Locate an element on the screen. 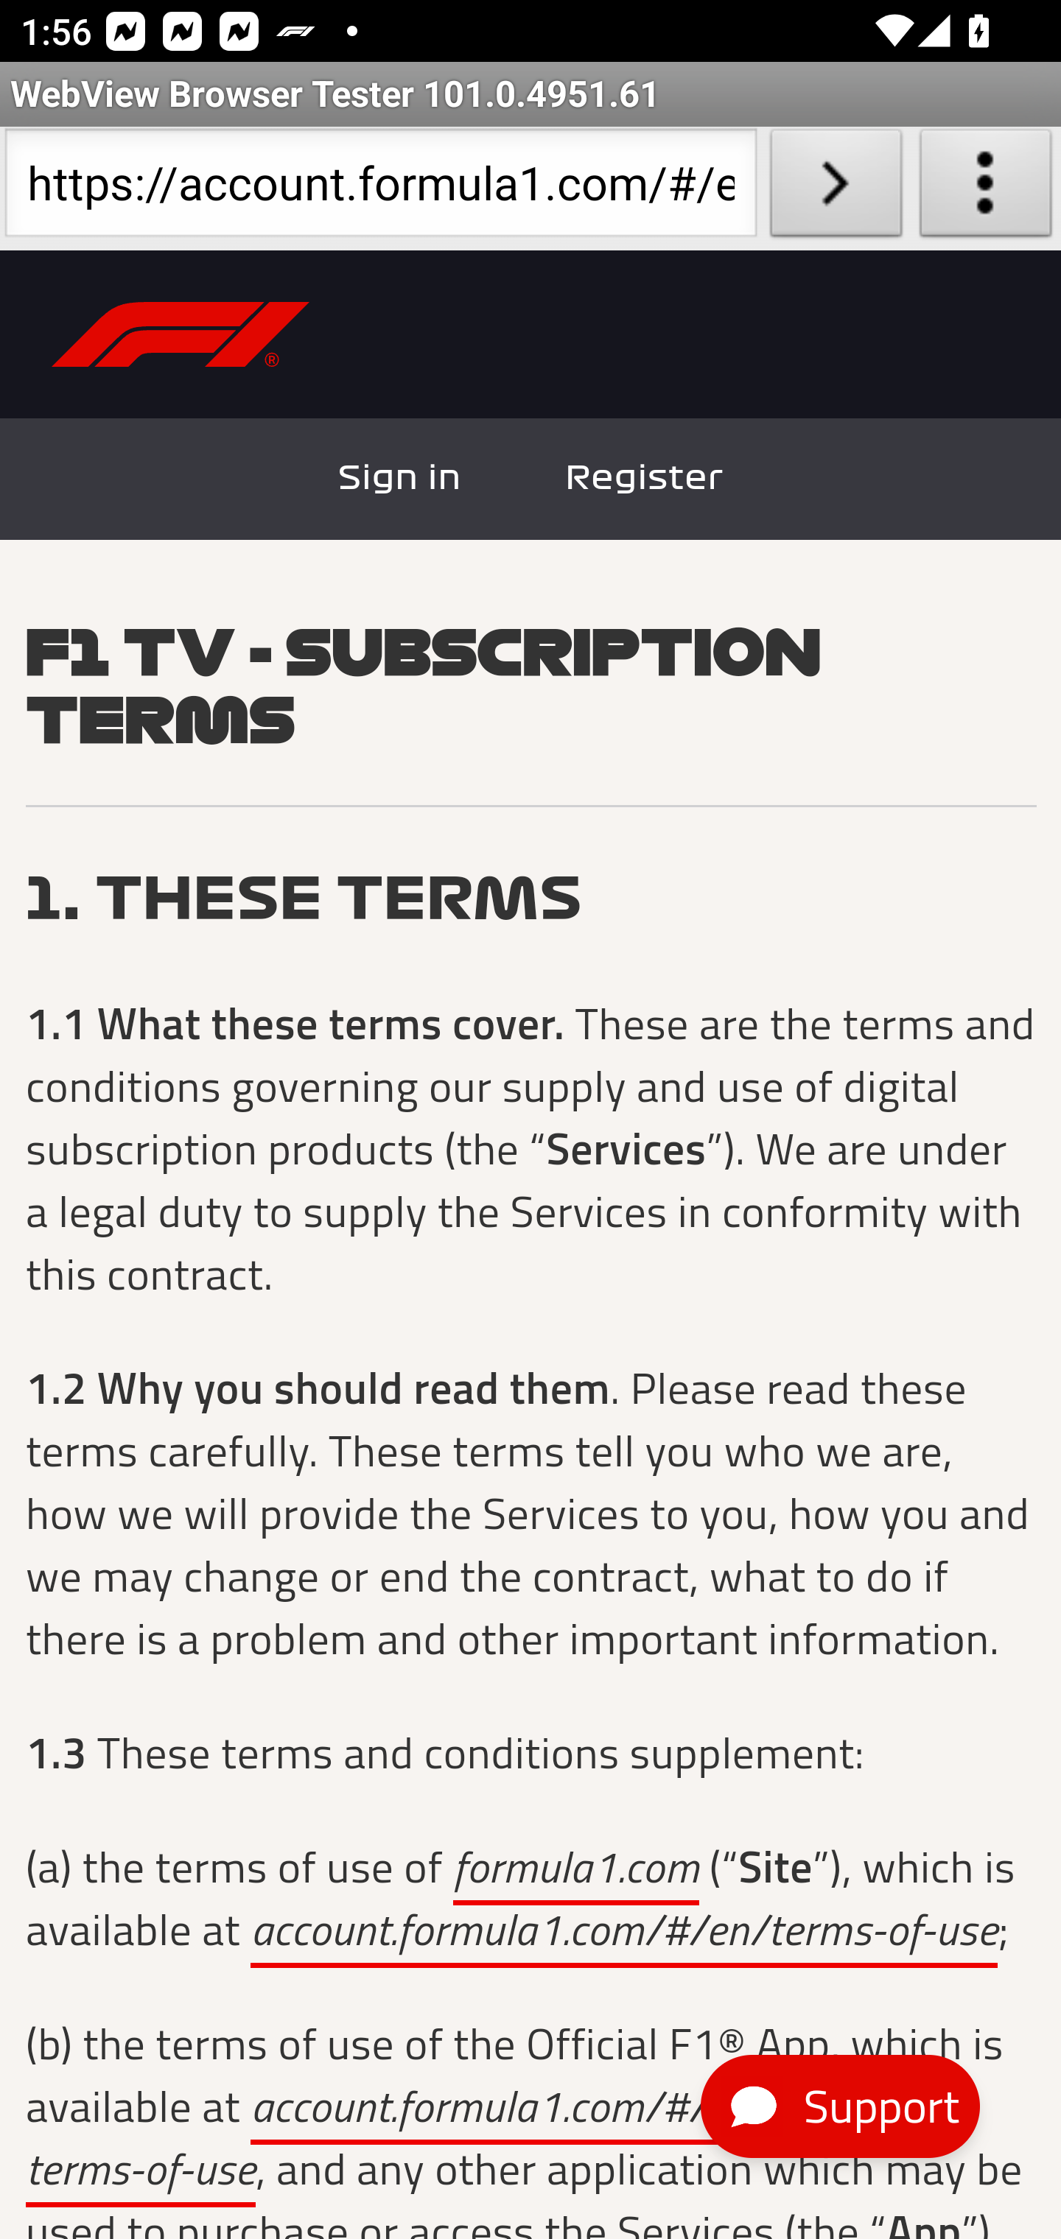  Register is located at coordinates (644, 479).